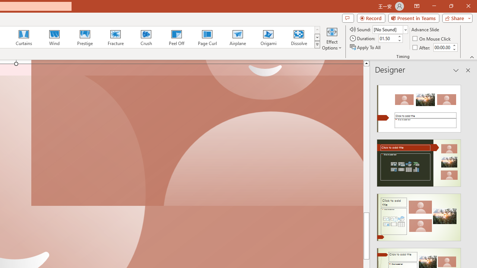 The image size is (477, 268). I want to click on Duration, so click(388, 39).